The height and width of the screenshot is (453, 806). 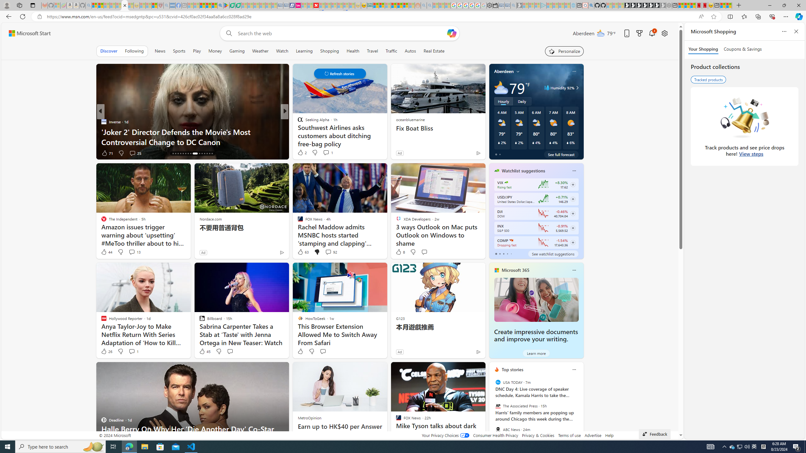 I want to click on list of asthma inhalers uk - Search - Sleeping, so click(x=167, y=5).